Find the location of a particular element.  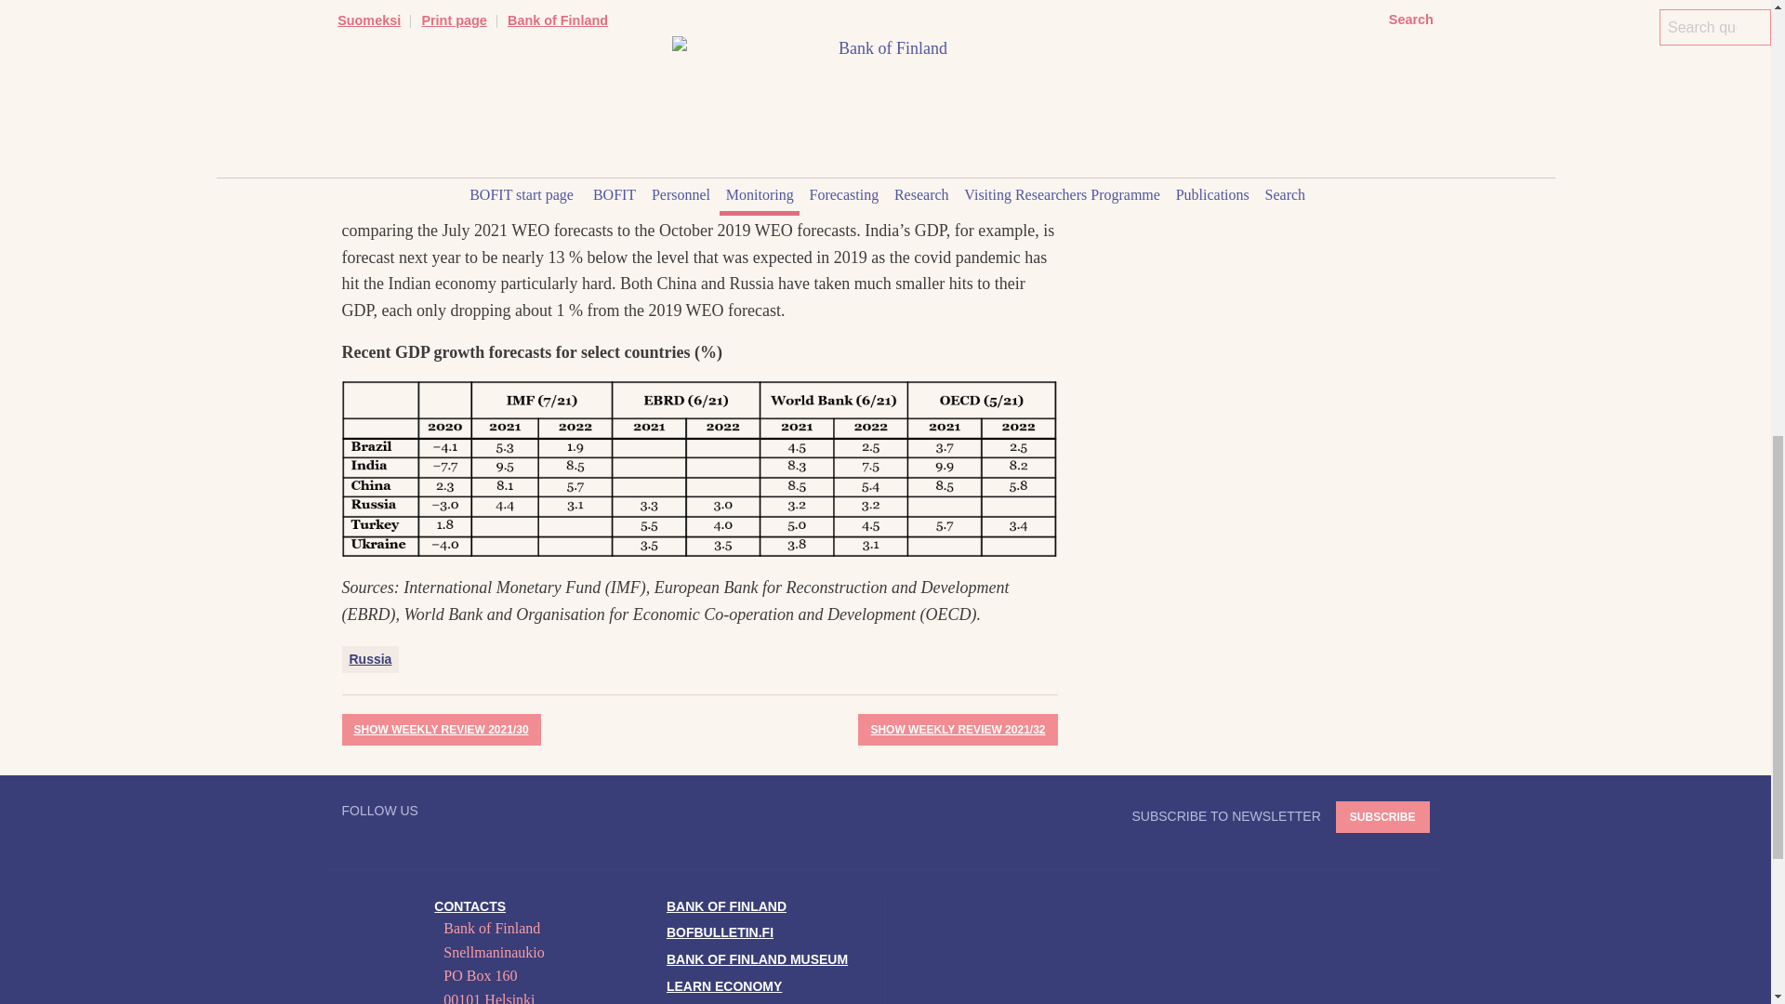

Open keyword search using term Russia is located at coordinates (371, 659).